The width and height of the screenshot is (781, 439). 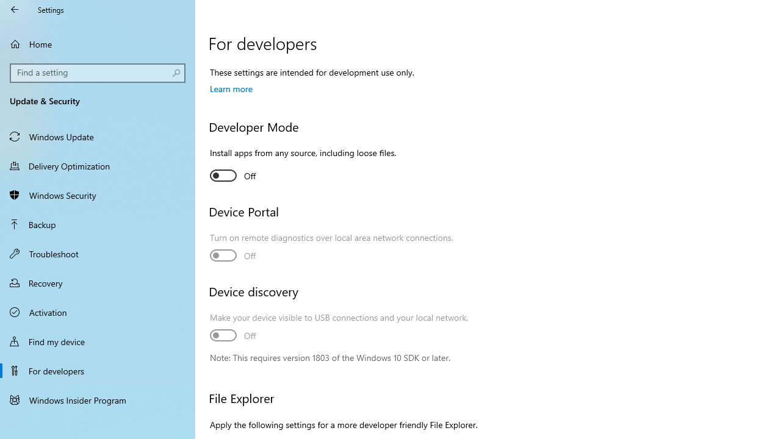 What do you see at coordinates (98, 165) in the screenshot?
I see `Delivery Optimization` at bounding box center [98, 165].